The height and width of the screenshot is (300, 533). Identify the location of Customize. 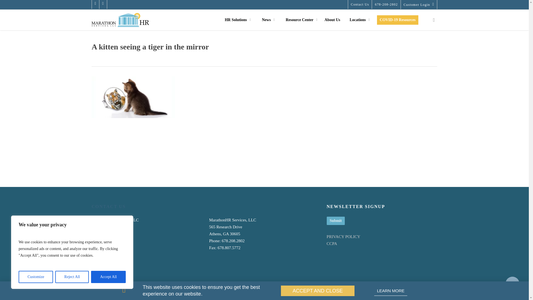
(36, 277).